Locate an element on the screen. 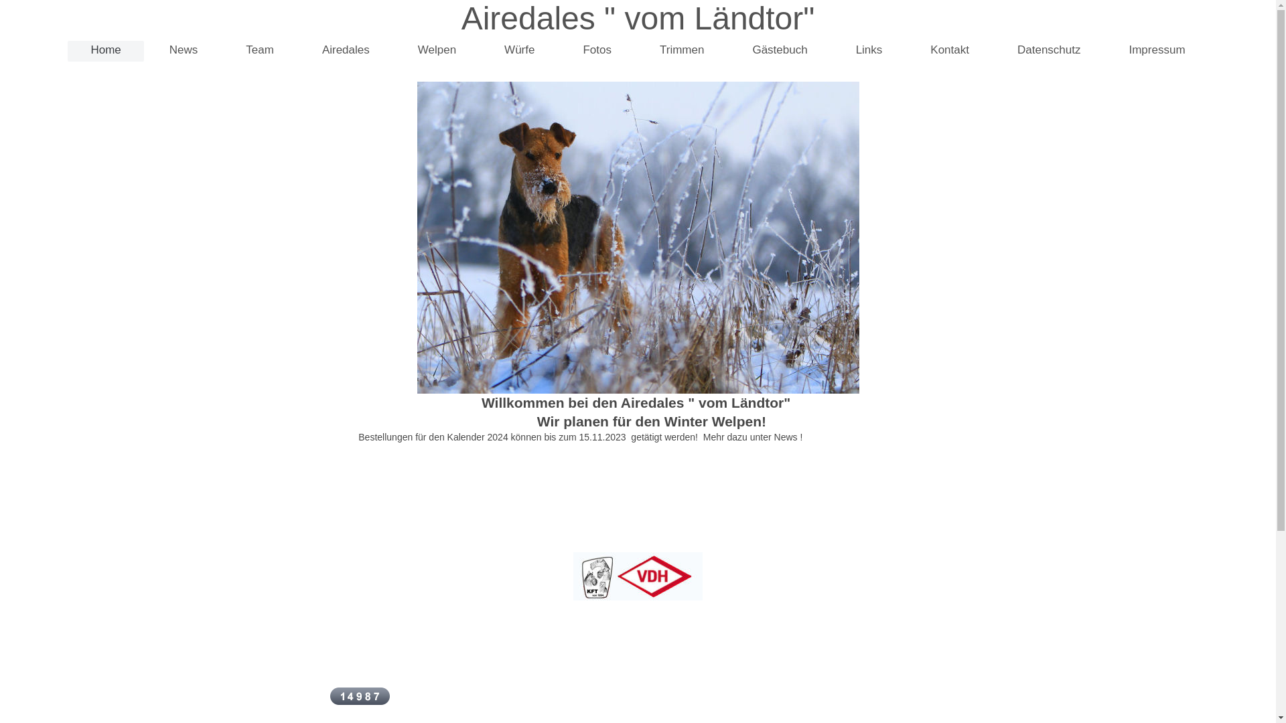  Team is located at coordinates (260, 51).